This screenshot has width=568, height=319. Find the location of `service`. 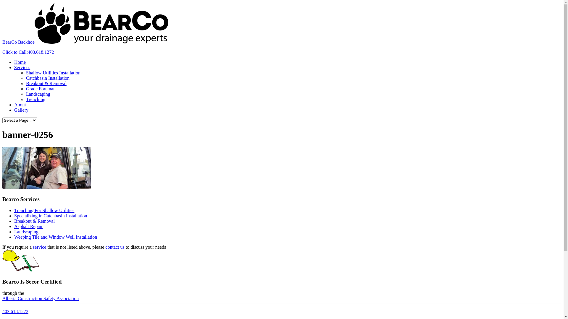

service is located at coordinates (40, 247).